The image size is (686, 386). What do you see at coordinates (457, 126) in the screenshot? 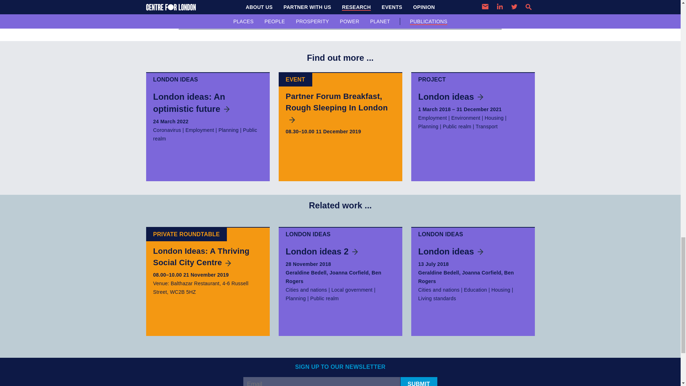
I see `Search for content tagged as Public realm` at bounding box center [457, 126].